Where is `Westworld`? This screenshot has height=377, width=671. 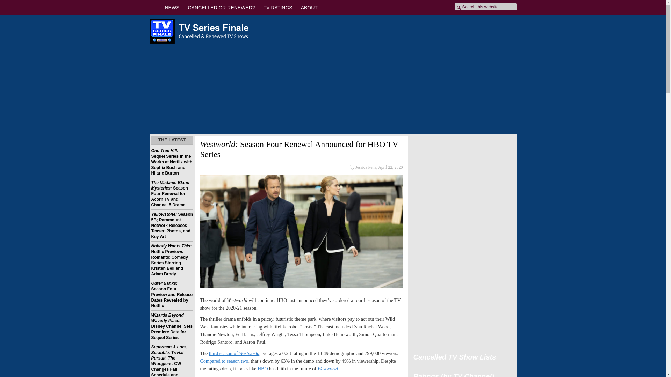 Westworld is located at coordinates (328, 369).